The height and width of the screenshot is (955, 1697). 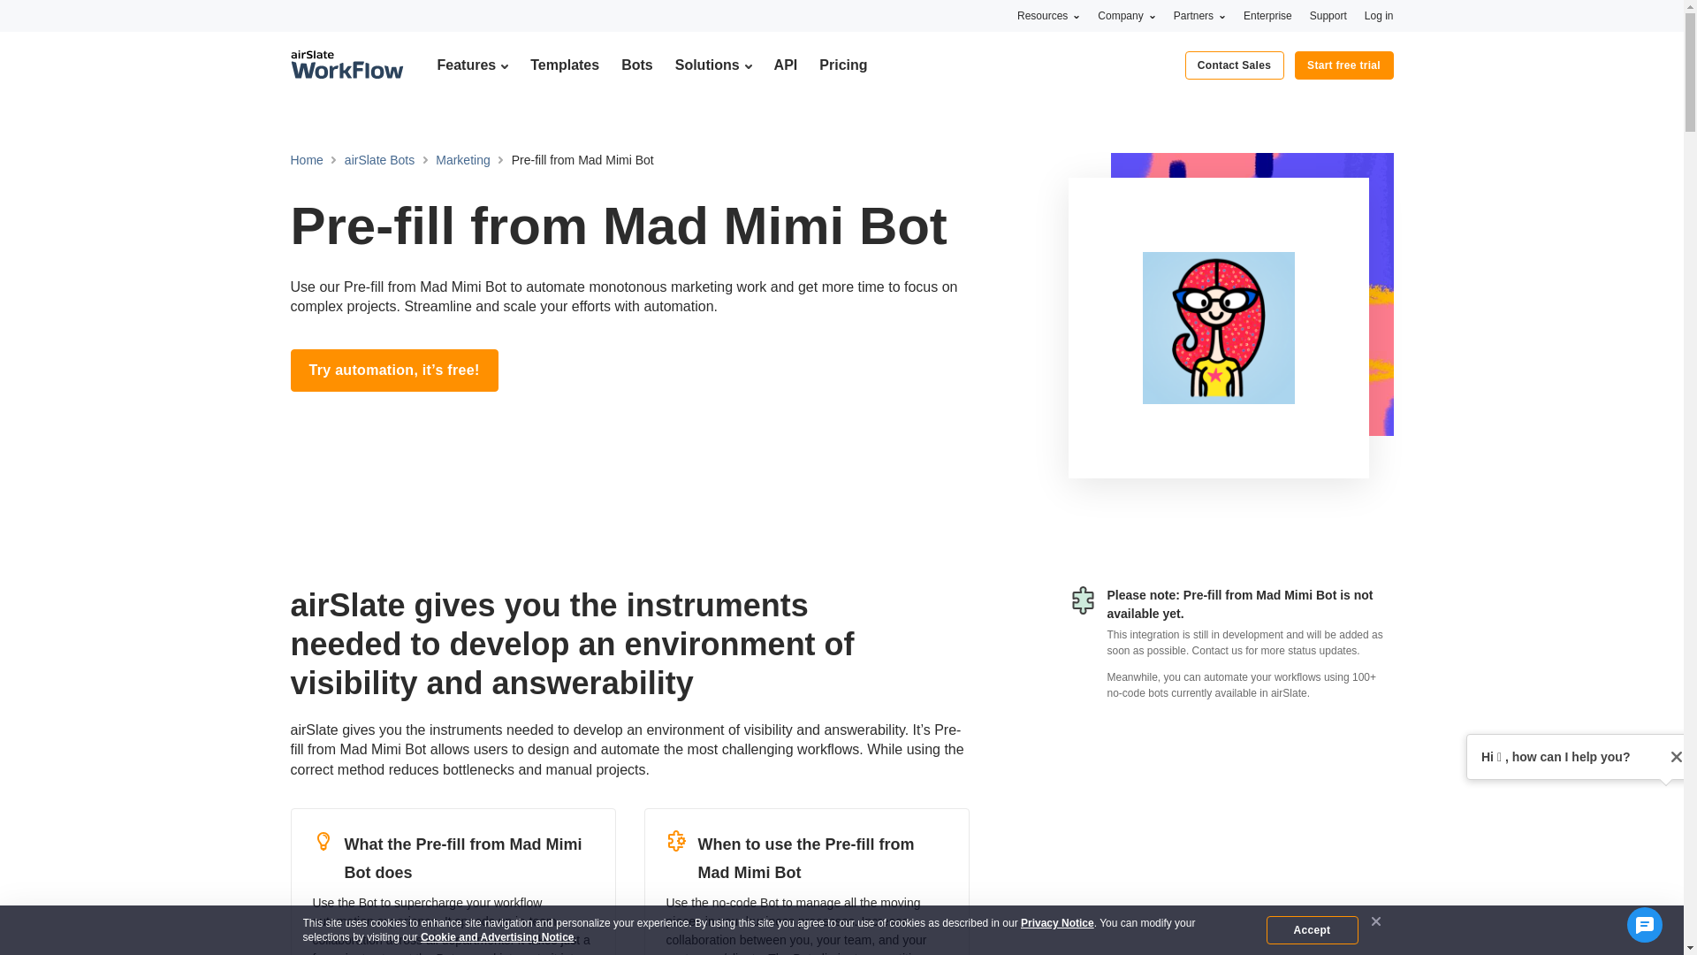 What do you see at coordinates (1267, 15) in the screenshot?
I see `Enterprise` at bounding box center [1267, 15].